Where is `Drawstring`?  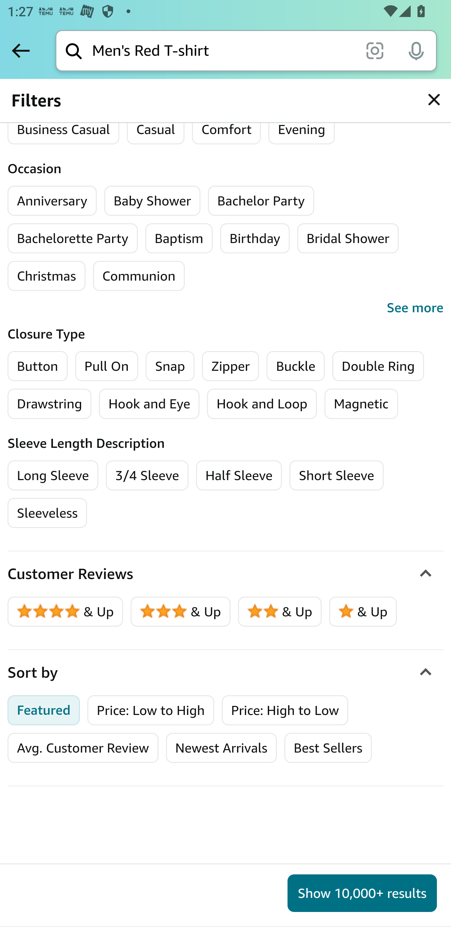 Drawstring is located at coordinates (49, 403).